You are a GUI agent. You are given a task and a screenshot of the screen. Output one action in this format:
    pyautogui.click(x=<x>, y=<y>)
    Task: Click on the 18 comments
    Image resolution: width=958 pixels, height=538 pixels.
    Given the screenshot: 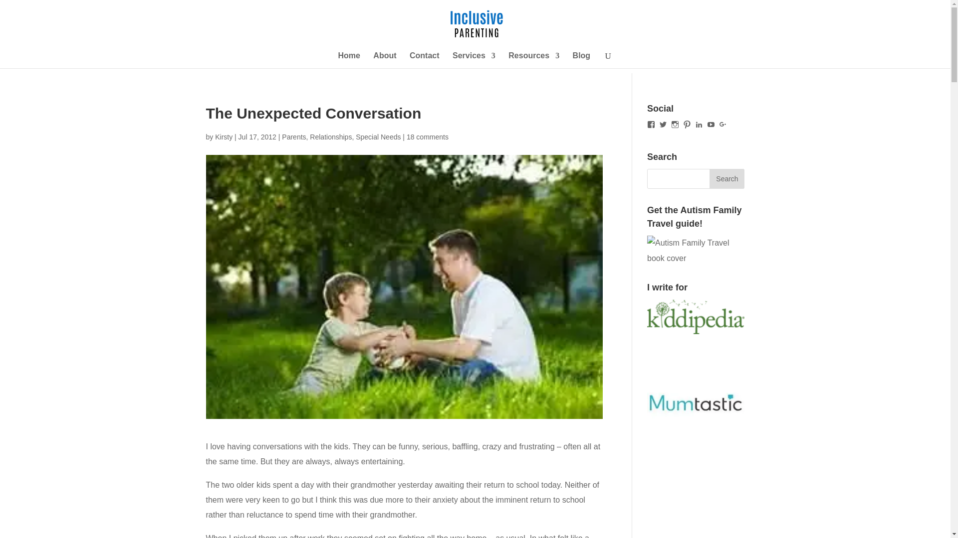 What is the action you would take?
    pyautogui.click(x=427, y=136)
    